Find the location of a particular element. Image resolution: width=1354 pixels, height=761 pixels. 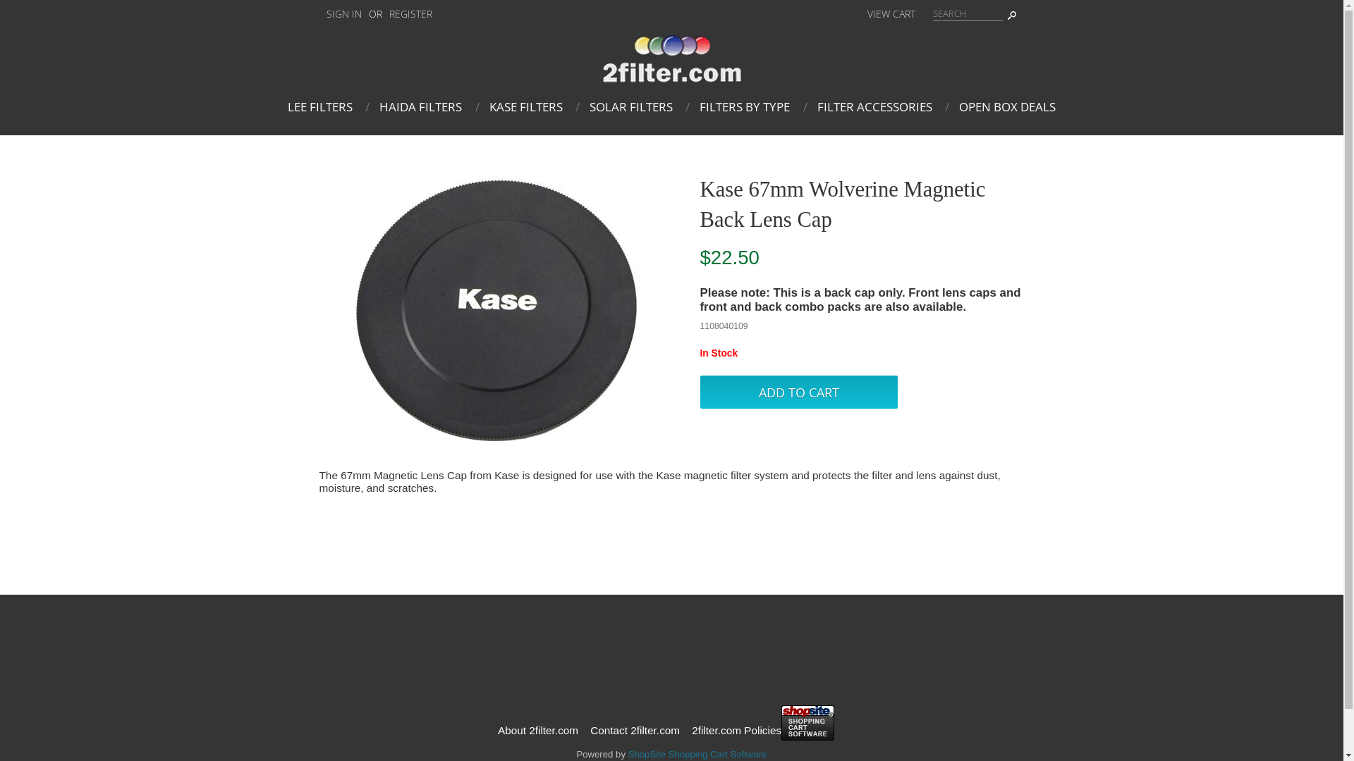

Contact 2filter.com is located at coordinates (635, 730).